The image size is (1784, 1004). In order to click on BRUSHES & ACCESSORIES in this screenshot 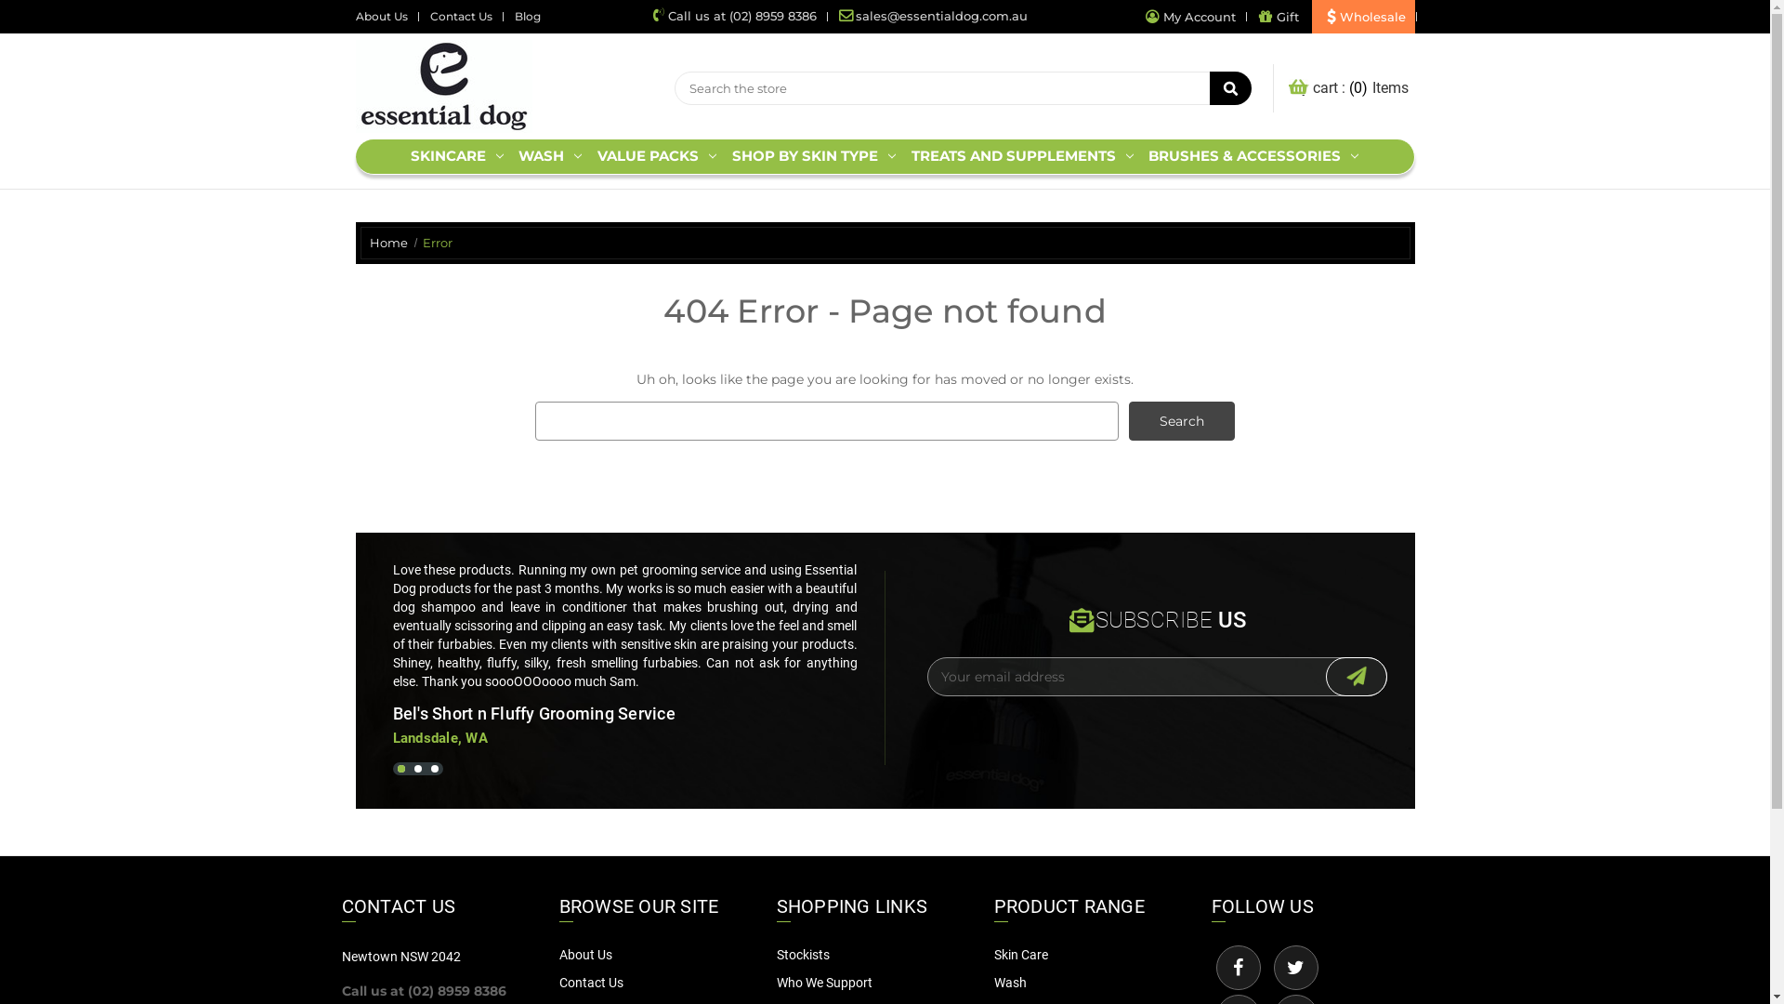, I will do `click(1254, 156)`.